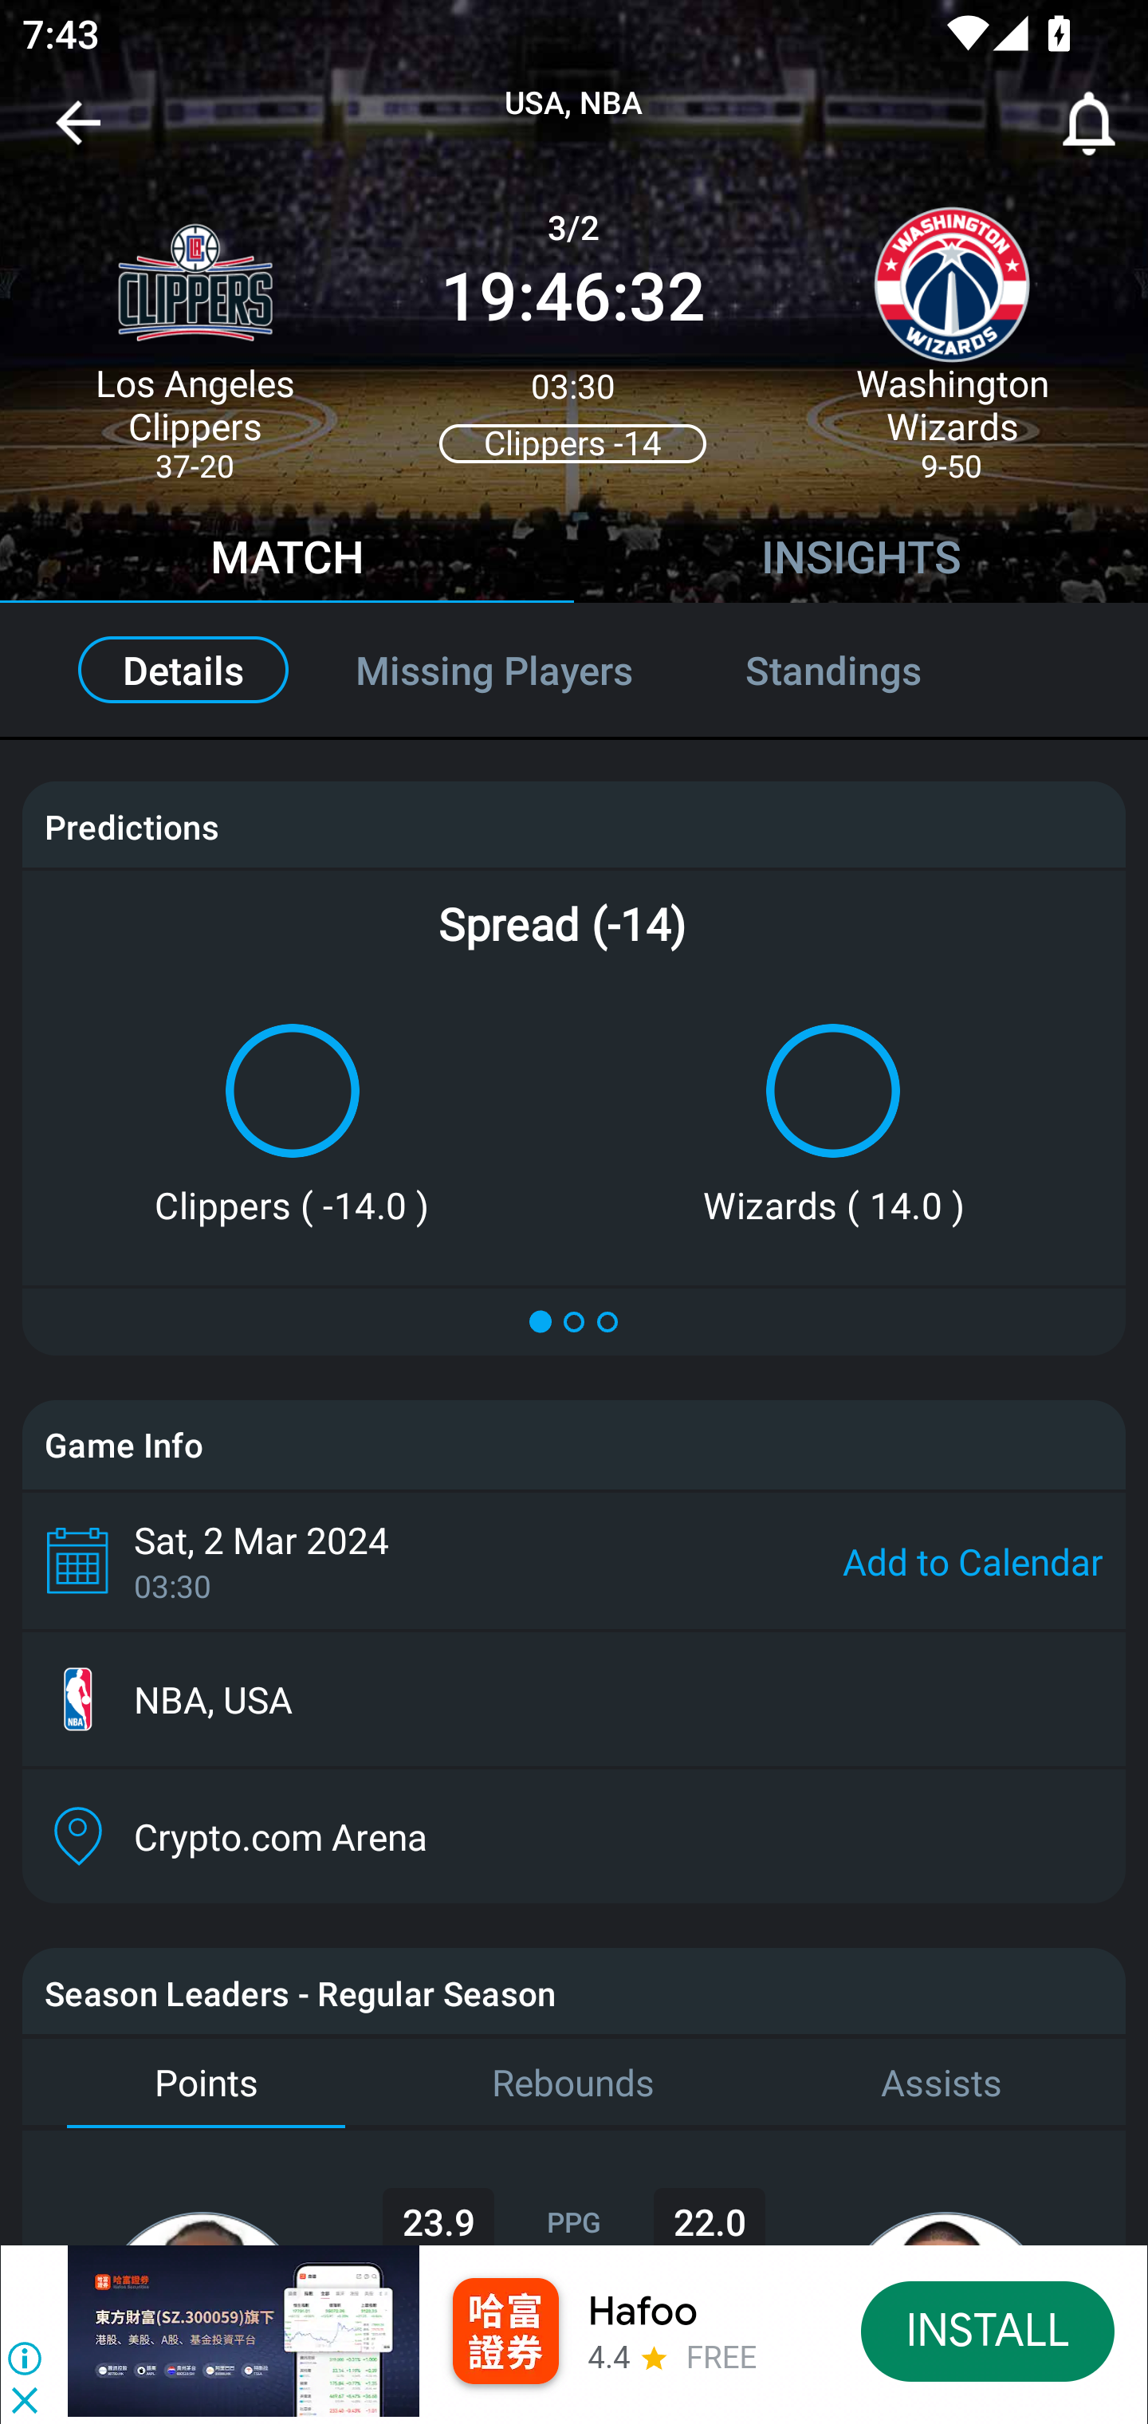 Image resolution: width=1148 pixels, height=2424 pixels. What do you see at coordinates (574, 1445) in the screenshot?
I see `Game Info` at bounding box center [574, 1445].